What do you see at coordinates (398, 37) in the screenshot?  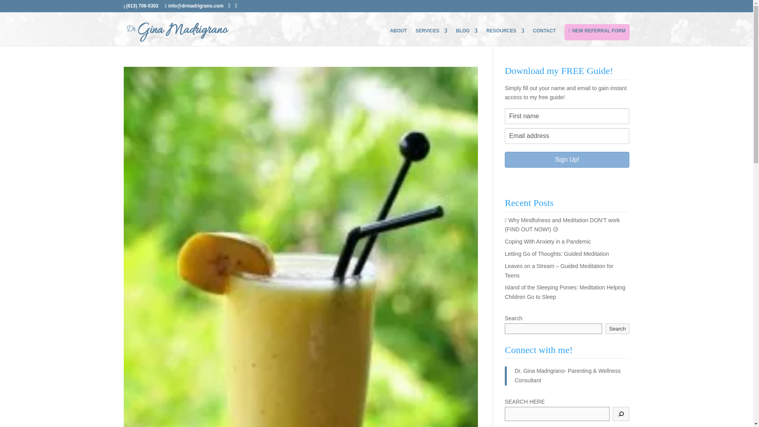 I see `ABOUT` at bounding box center [398, 37].